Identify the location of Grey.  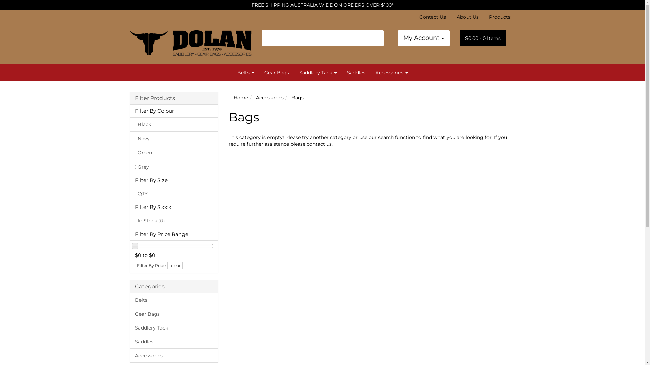
(174, 167).